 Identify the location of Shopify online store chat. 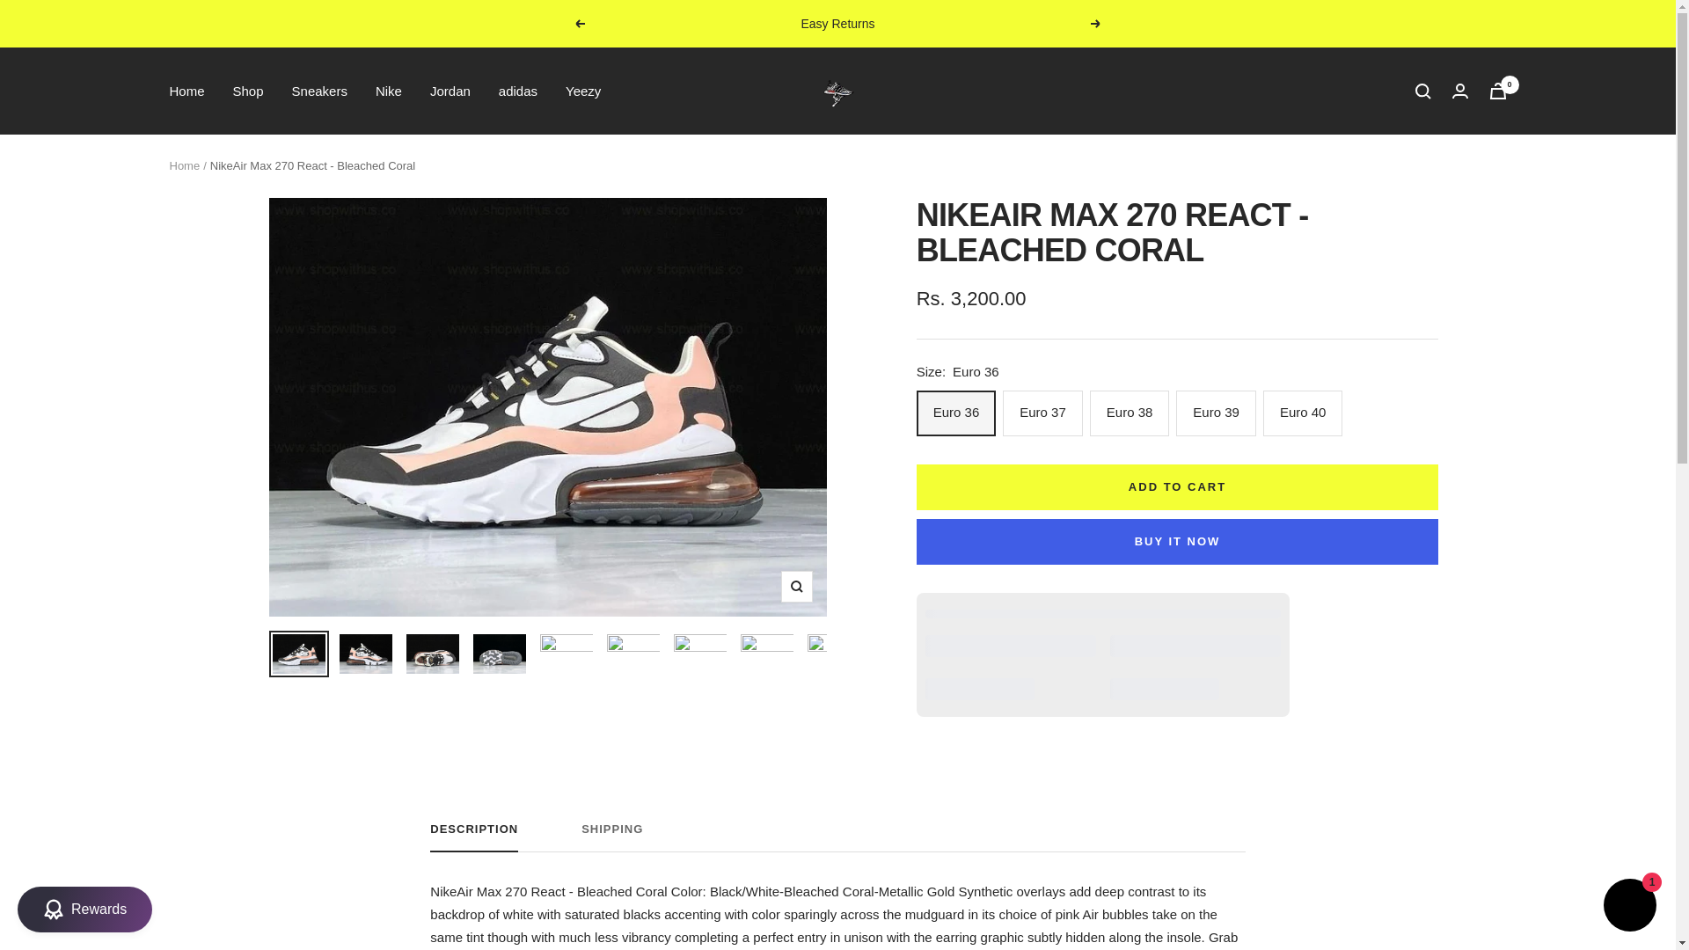
(837, 837).